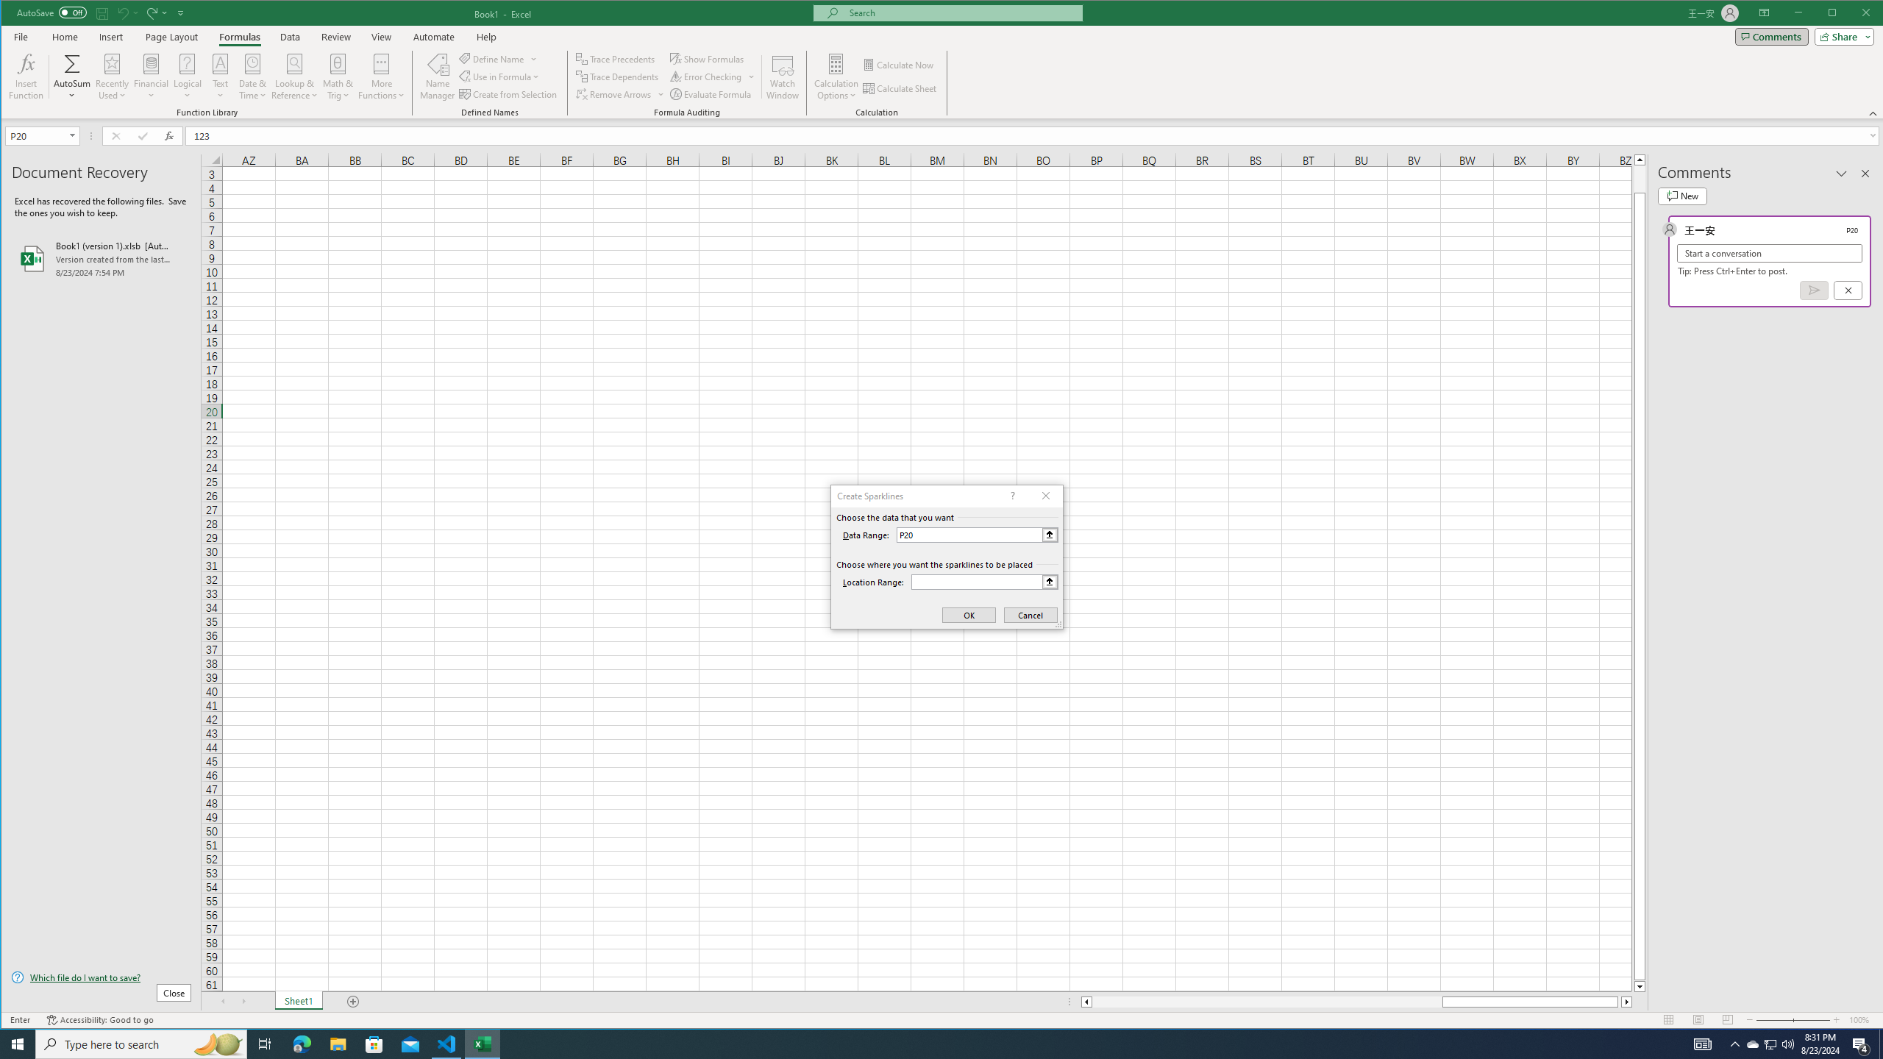 This screenshot has width=1883, height=1059. I want to click on Add Sheet, so click(353, 1002).